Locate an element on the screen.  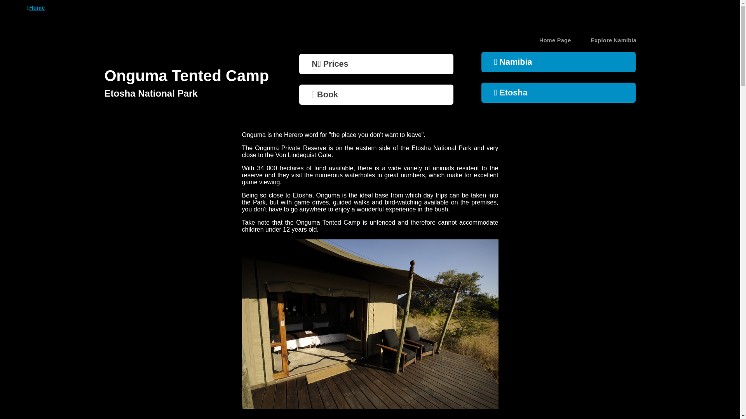
Explore Namibia is located at coordinates (614, 40).